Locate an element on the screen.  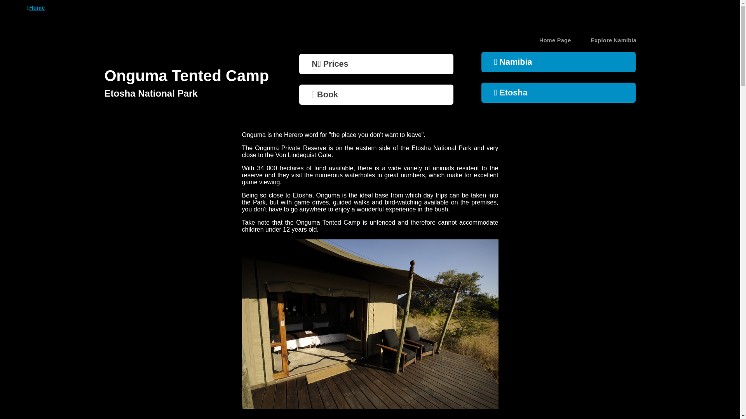
Explore Namibia is located at coordinates (614, 40).